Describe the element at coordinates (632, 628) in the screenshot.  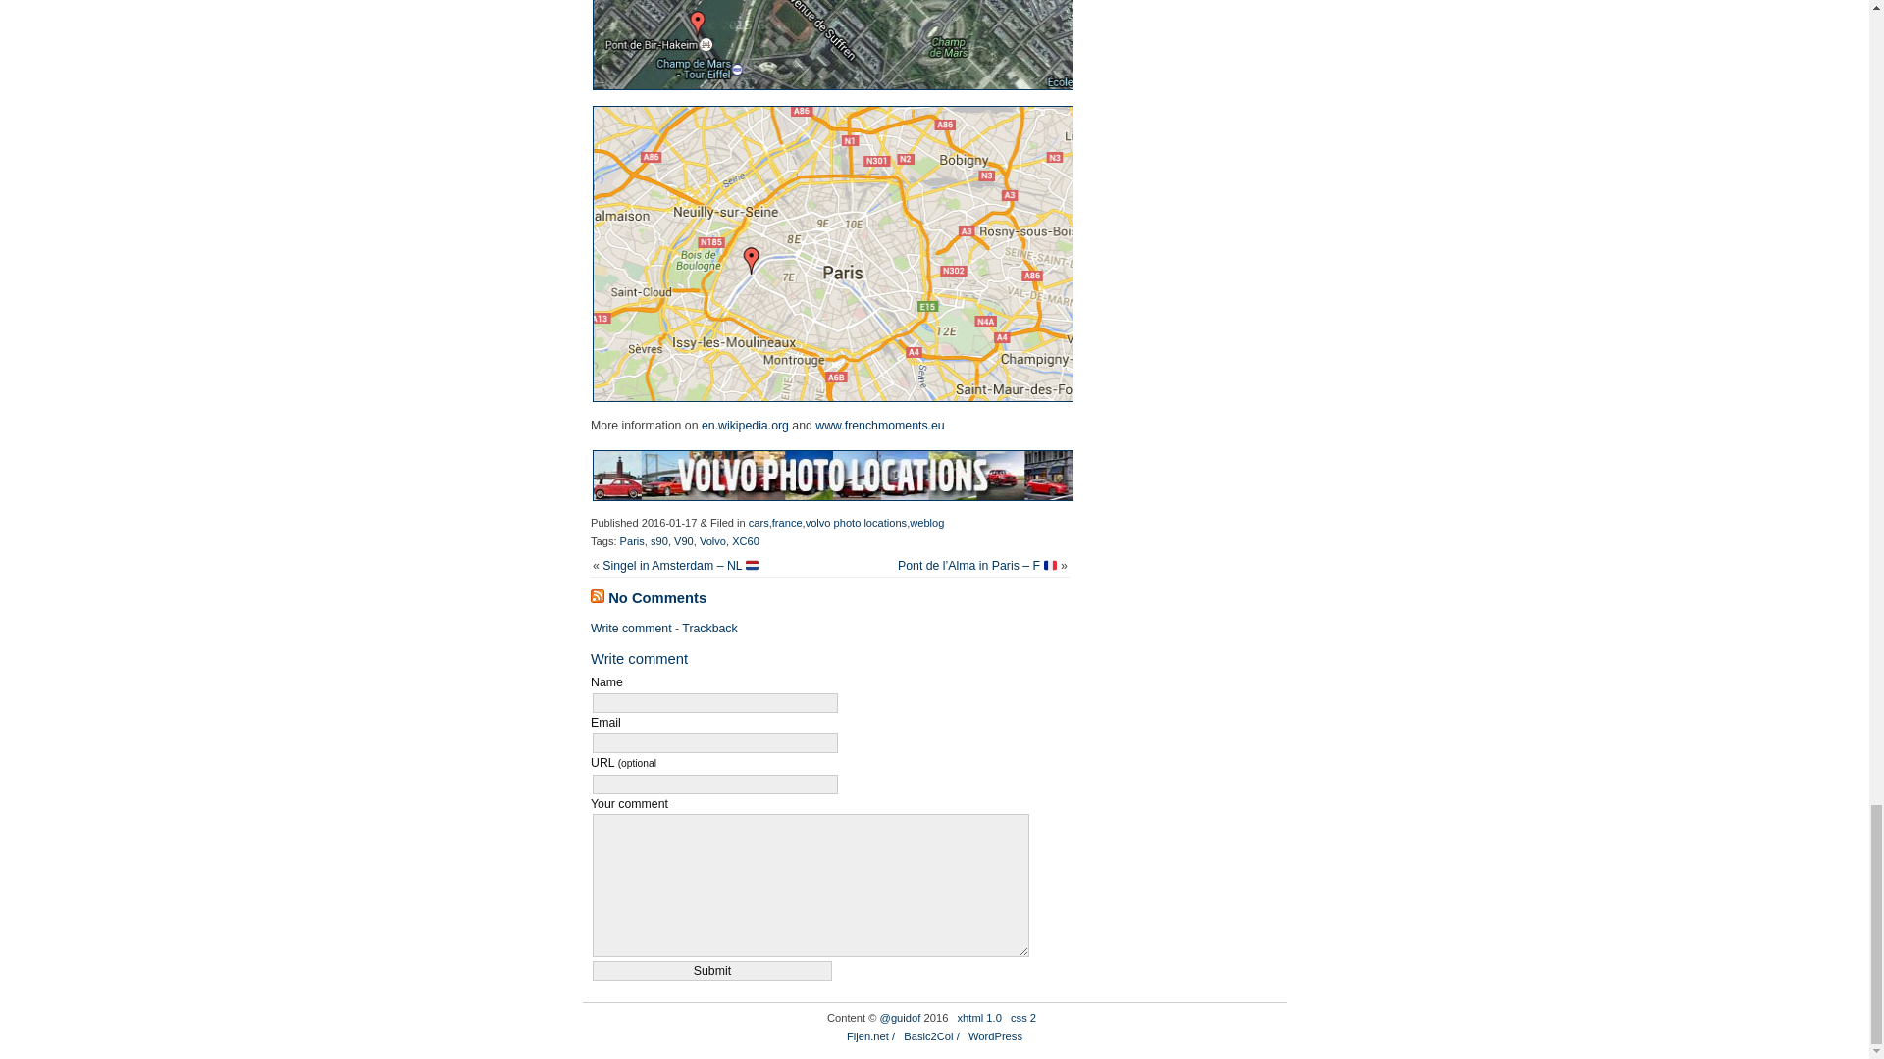
I see `Write comment` at that location.